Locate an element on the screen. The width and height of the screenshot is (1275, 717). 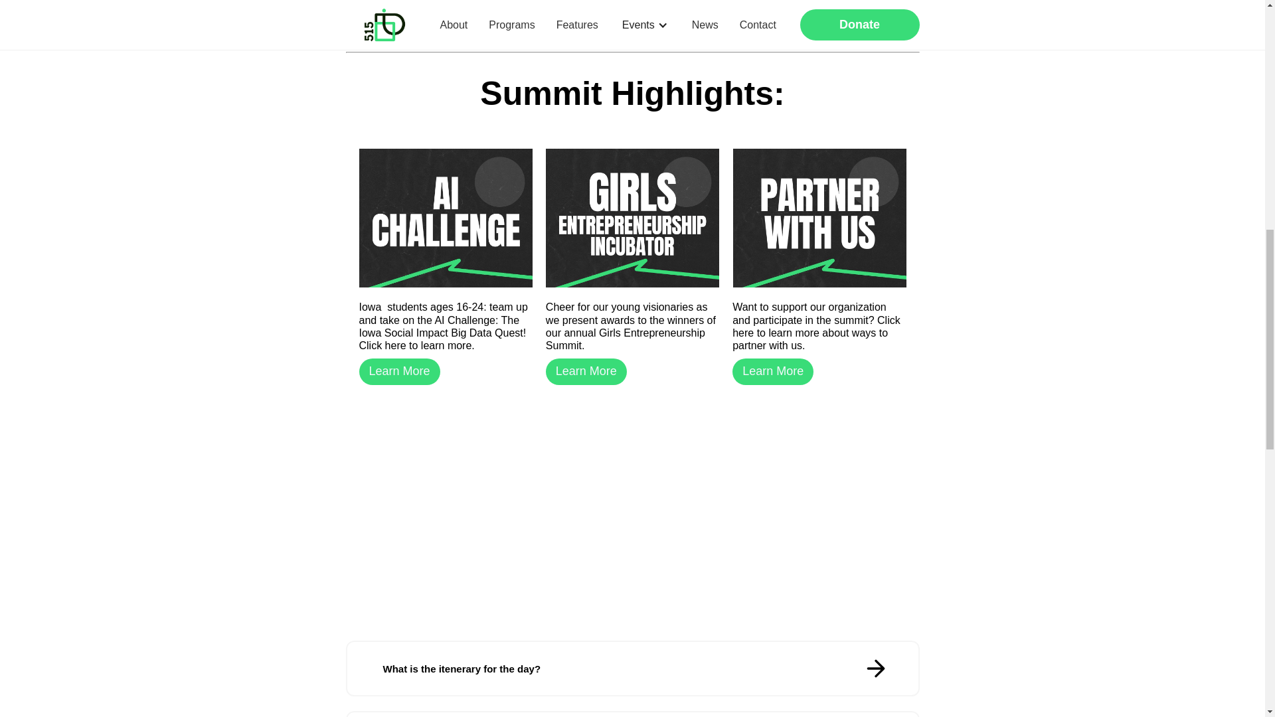
Learn More is located at coordinates (772, 372).